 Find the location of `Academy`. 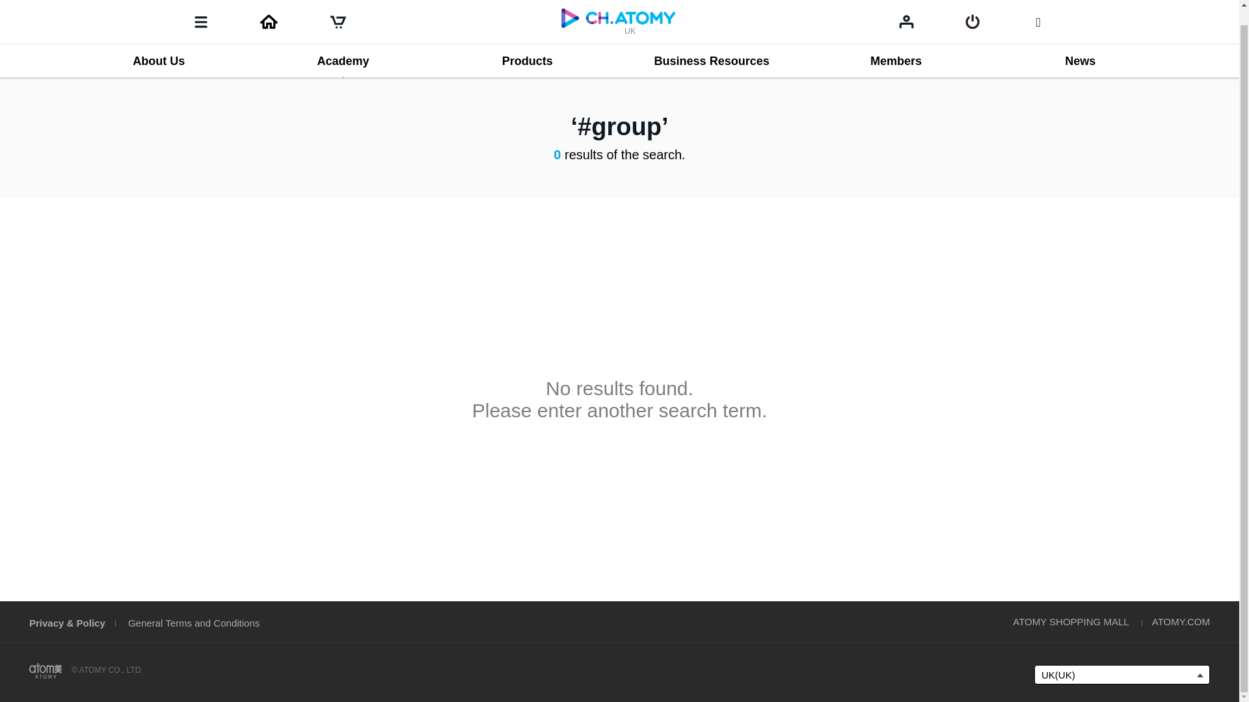

Academy is located at coordinates (342, 45).